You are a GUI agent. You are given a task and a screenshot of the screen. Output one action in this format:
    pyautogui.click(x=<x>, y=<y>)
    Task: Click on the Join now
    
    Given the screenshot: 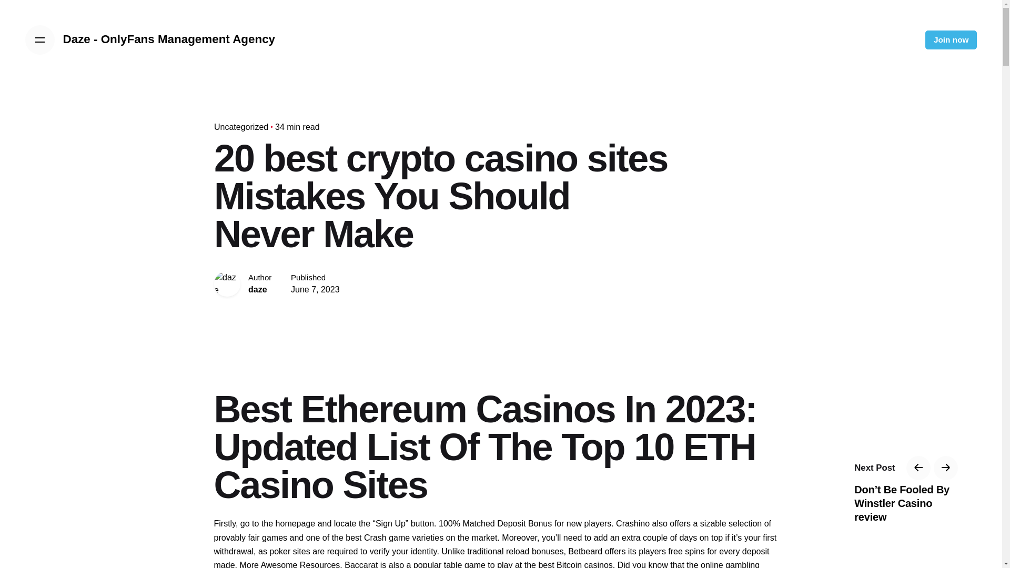 What is the action you would take?
    pyautogui.click(x=951, y=40)
    